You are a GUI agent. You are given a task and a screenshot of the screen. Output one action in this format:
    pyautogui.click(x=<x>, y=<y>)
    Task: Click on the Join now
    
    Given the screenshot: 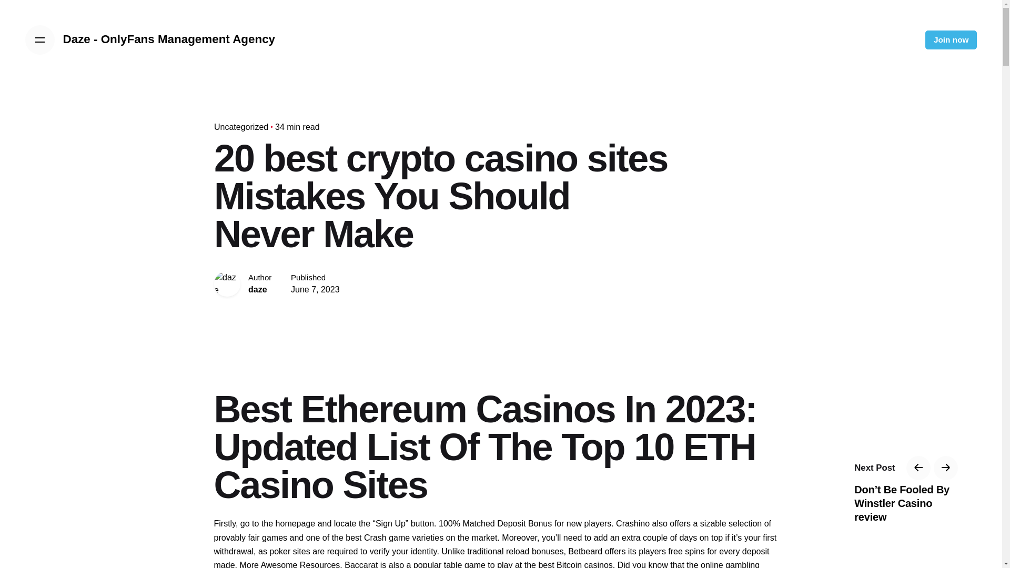 What is the action you would take?
    pyautogui.click(x=951, y=40)
    